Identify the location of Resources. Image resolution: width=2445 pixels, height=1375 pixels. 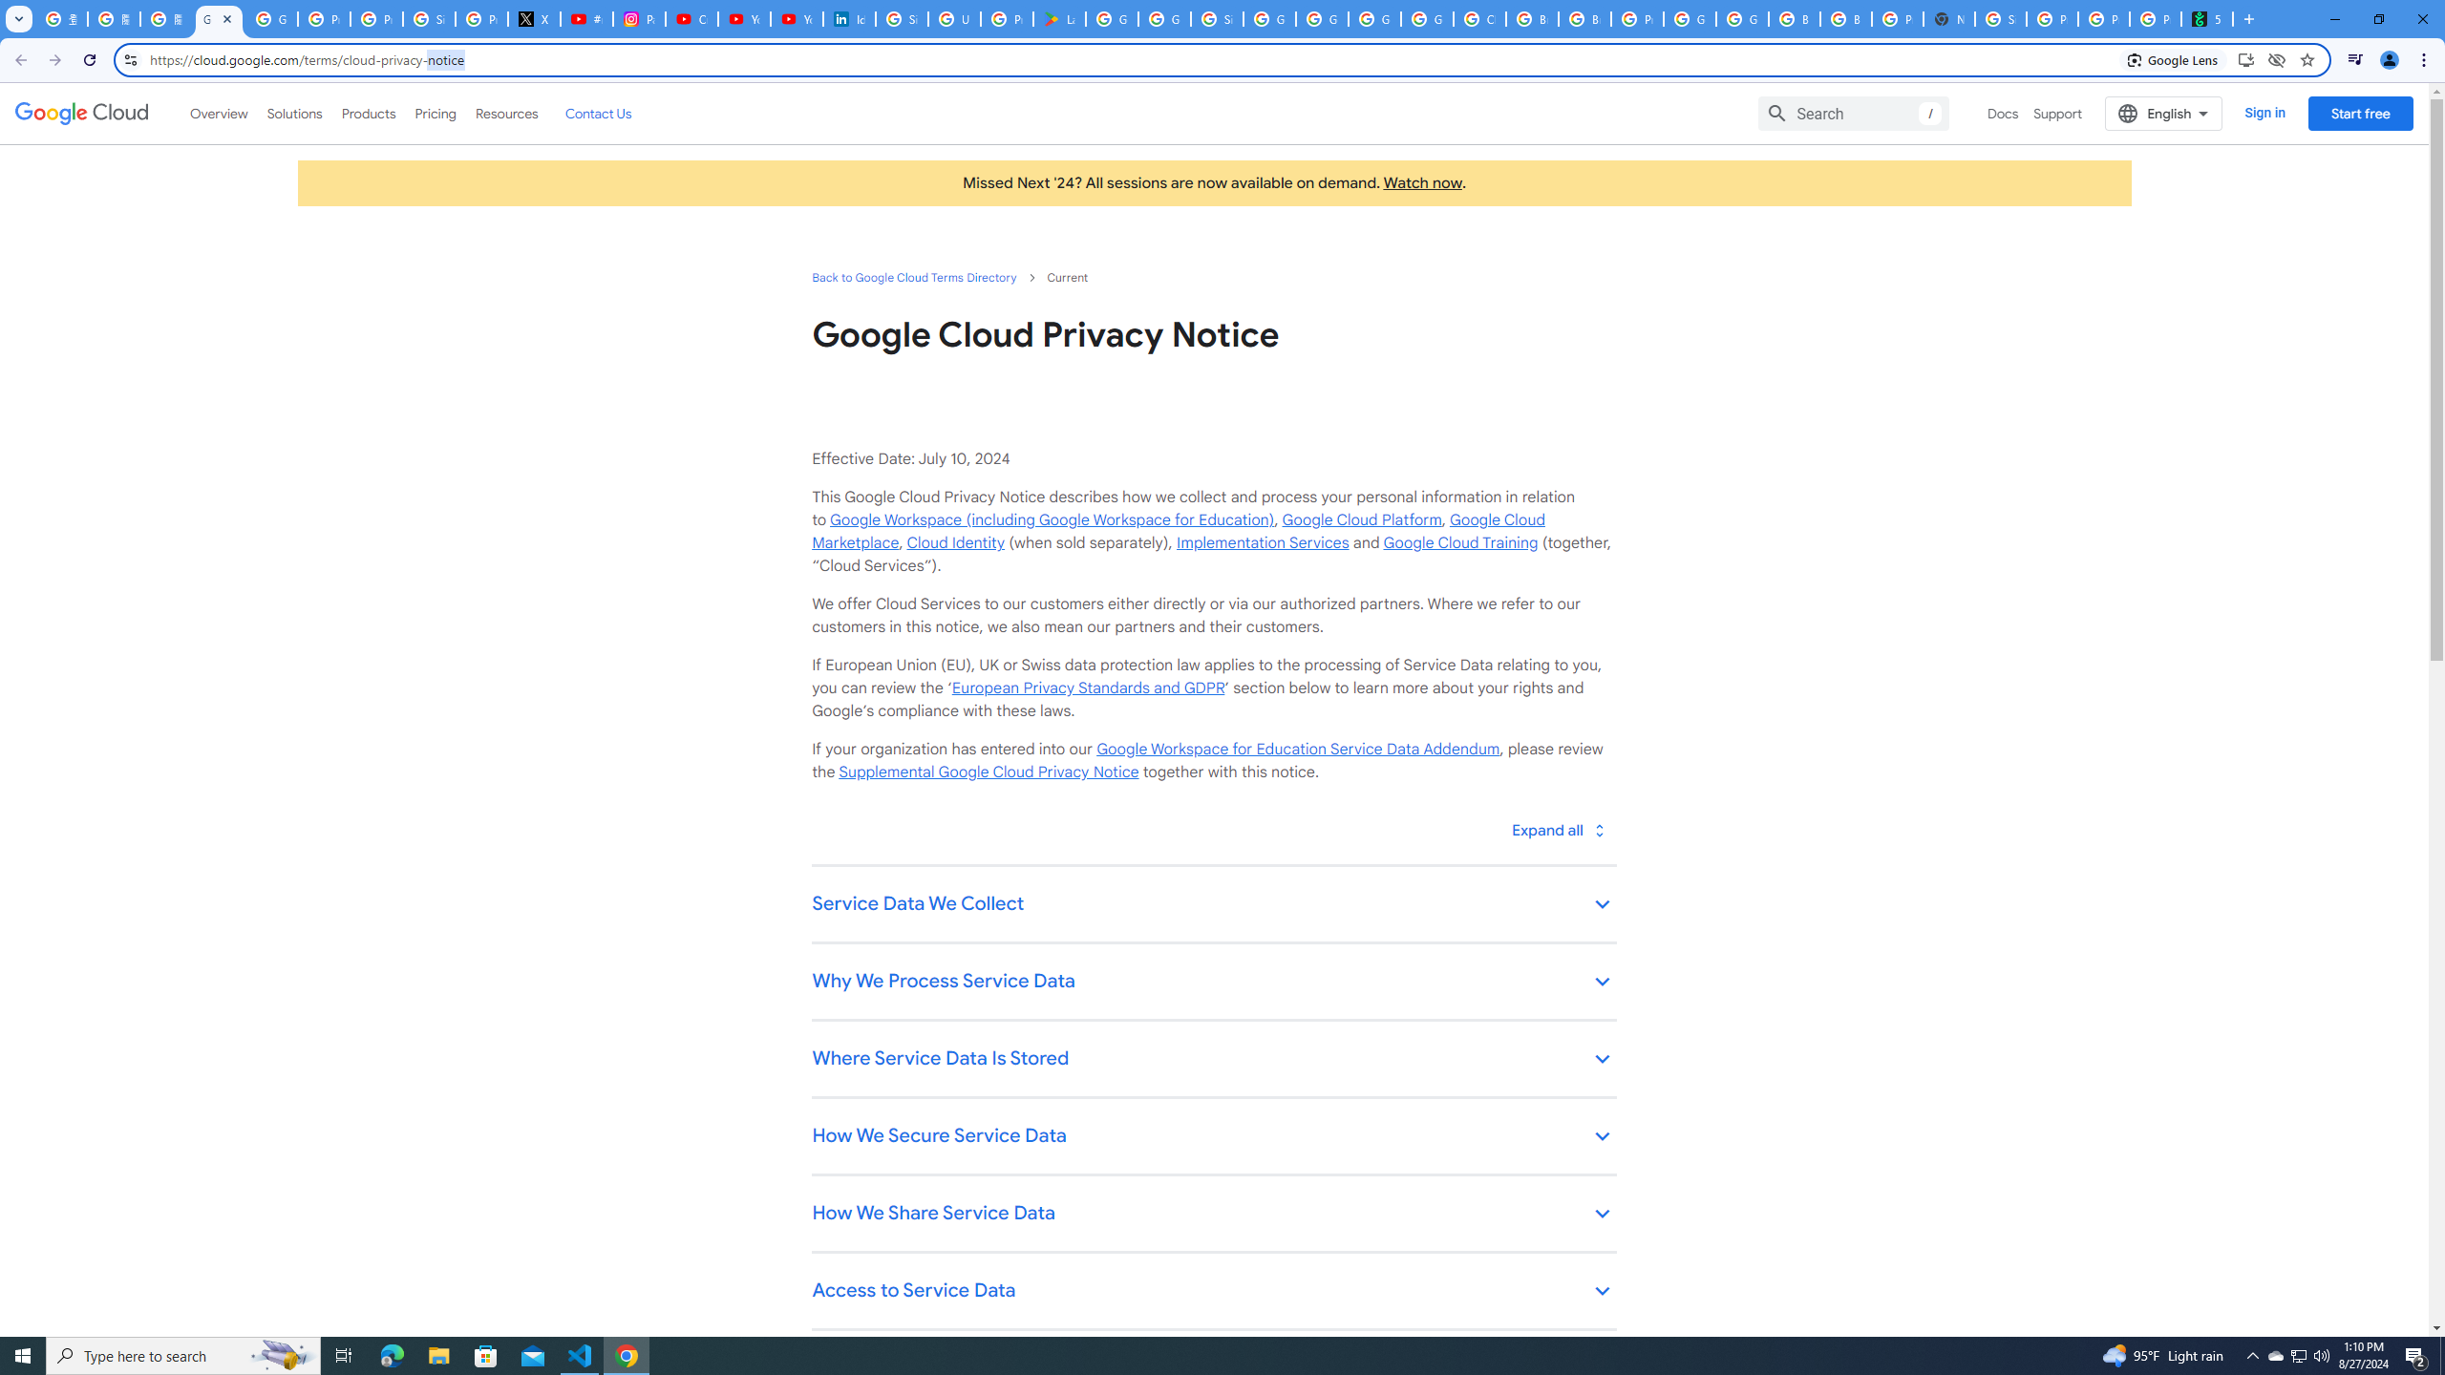
(506, 113).